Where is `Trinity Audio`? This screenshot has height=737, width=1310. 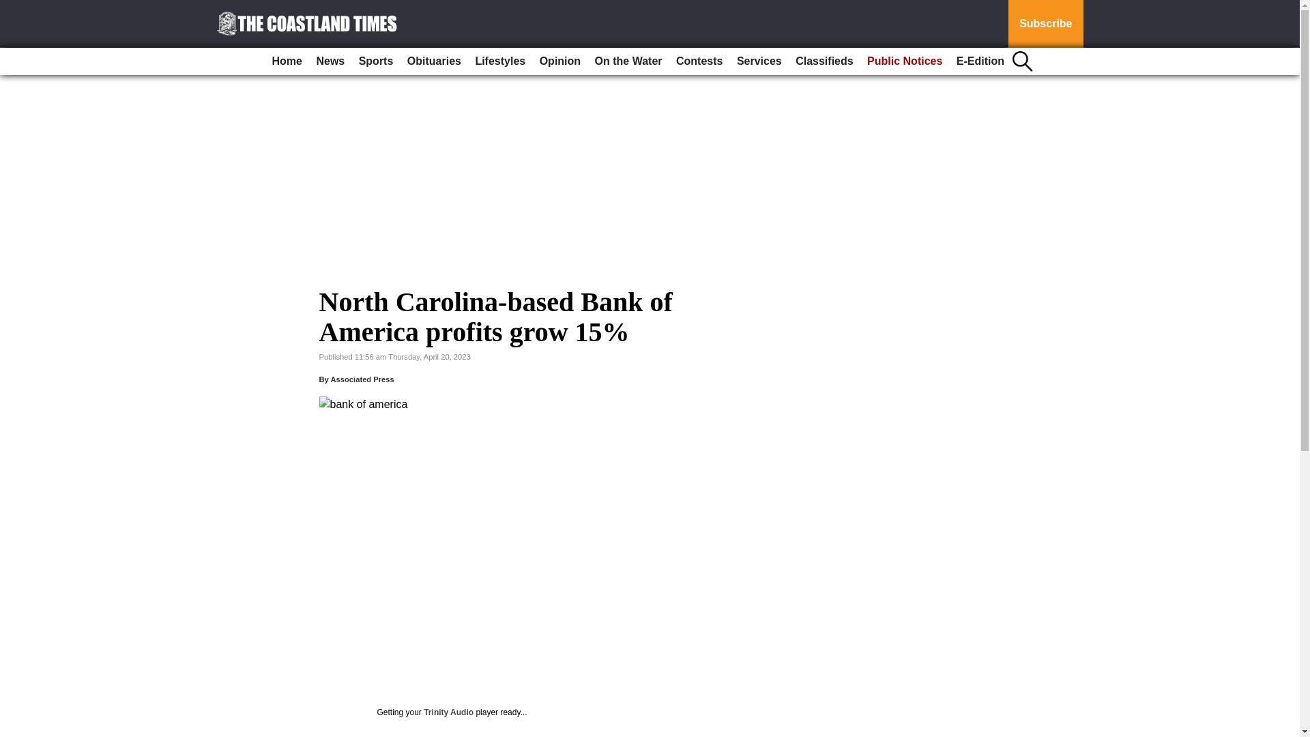 Trinity Audio is located at coordinates (448, 712).